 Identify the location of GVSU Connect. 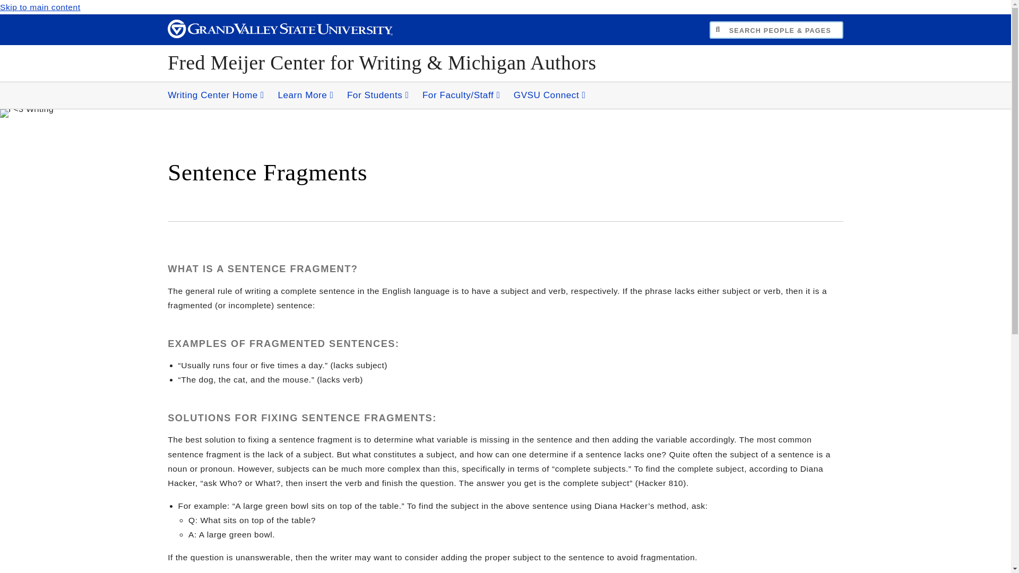
(550, 95).